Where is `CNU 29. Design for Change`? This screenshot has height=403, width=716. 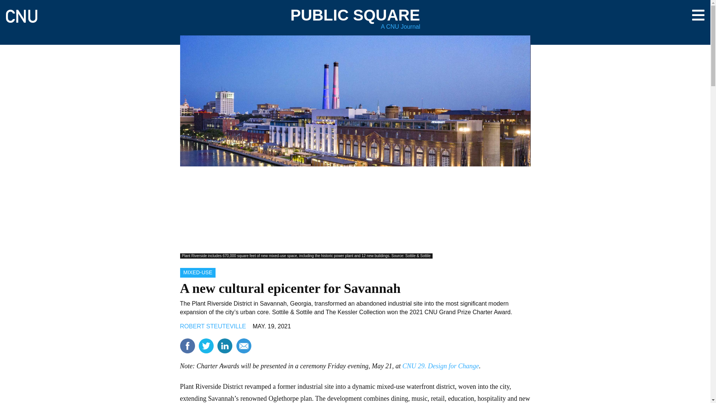
CNU 29. Design for Change is located at coordinates (441, 366).